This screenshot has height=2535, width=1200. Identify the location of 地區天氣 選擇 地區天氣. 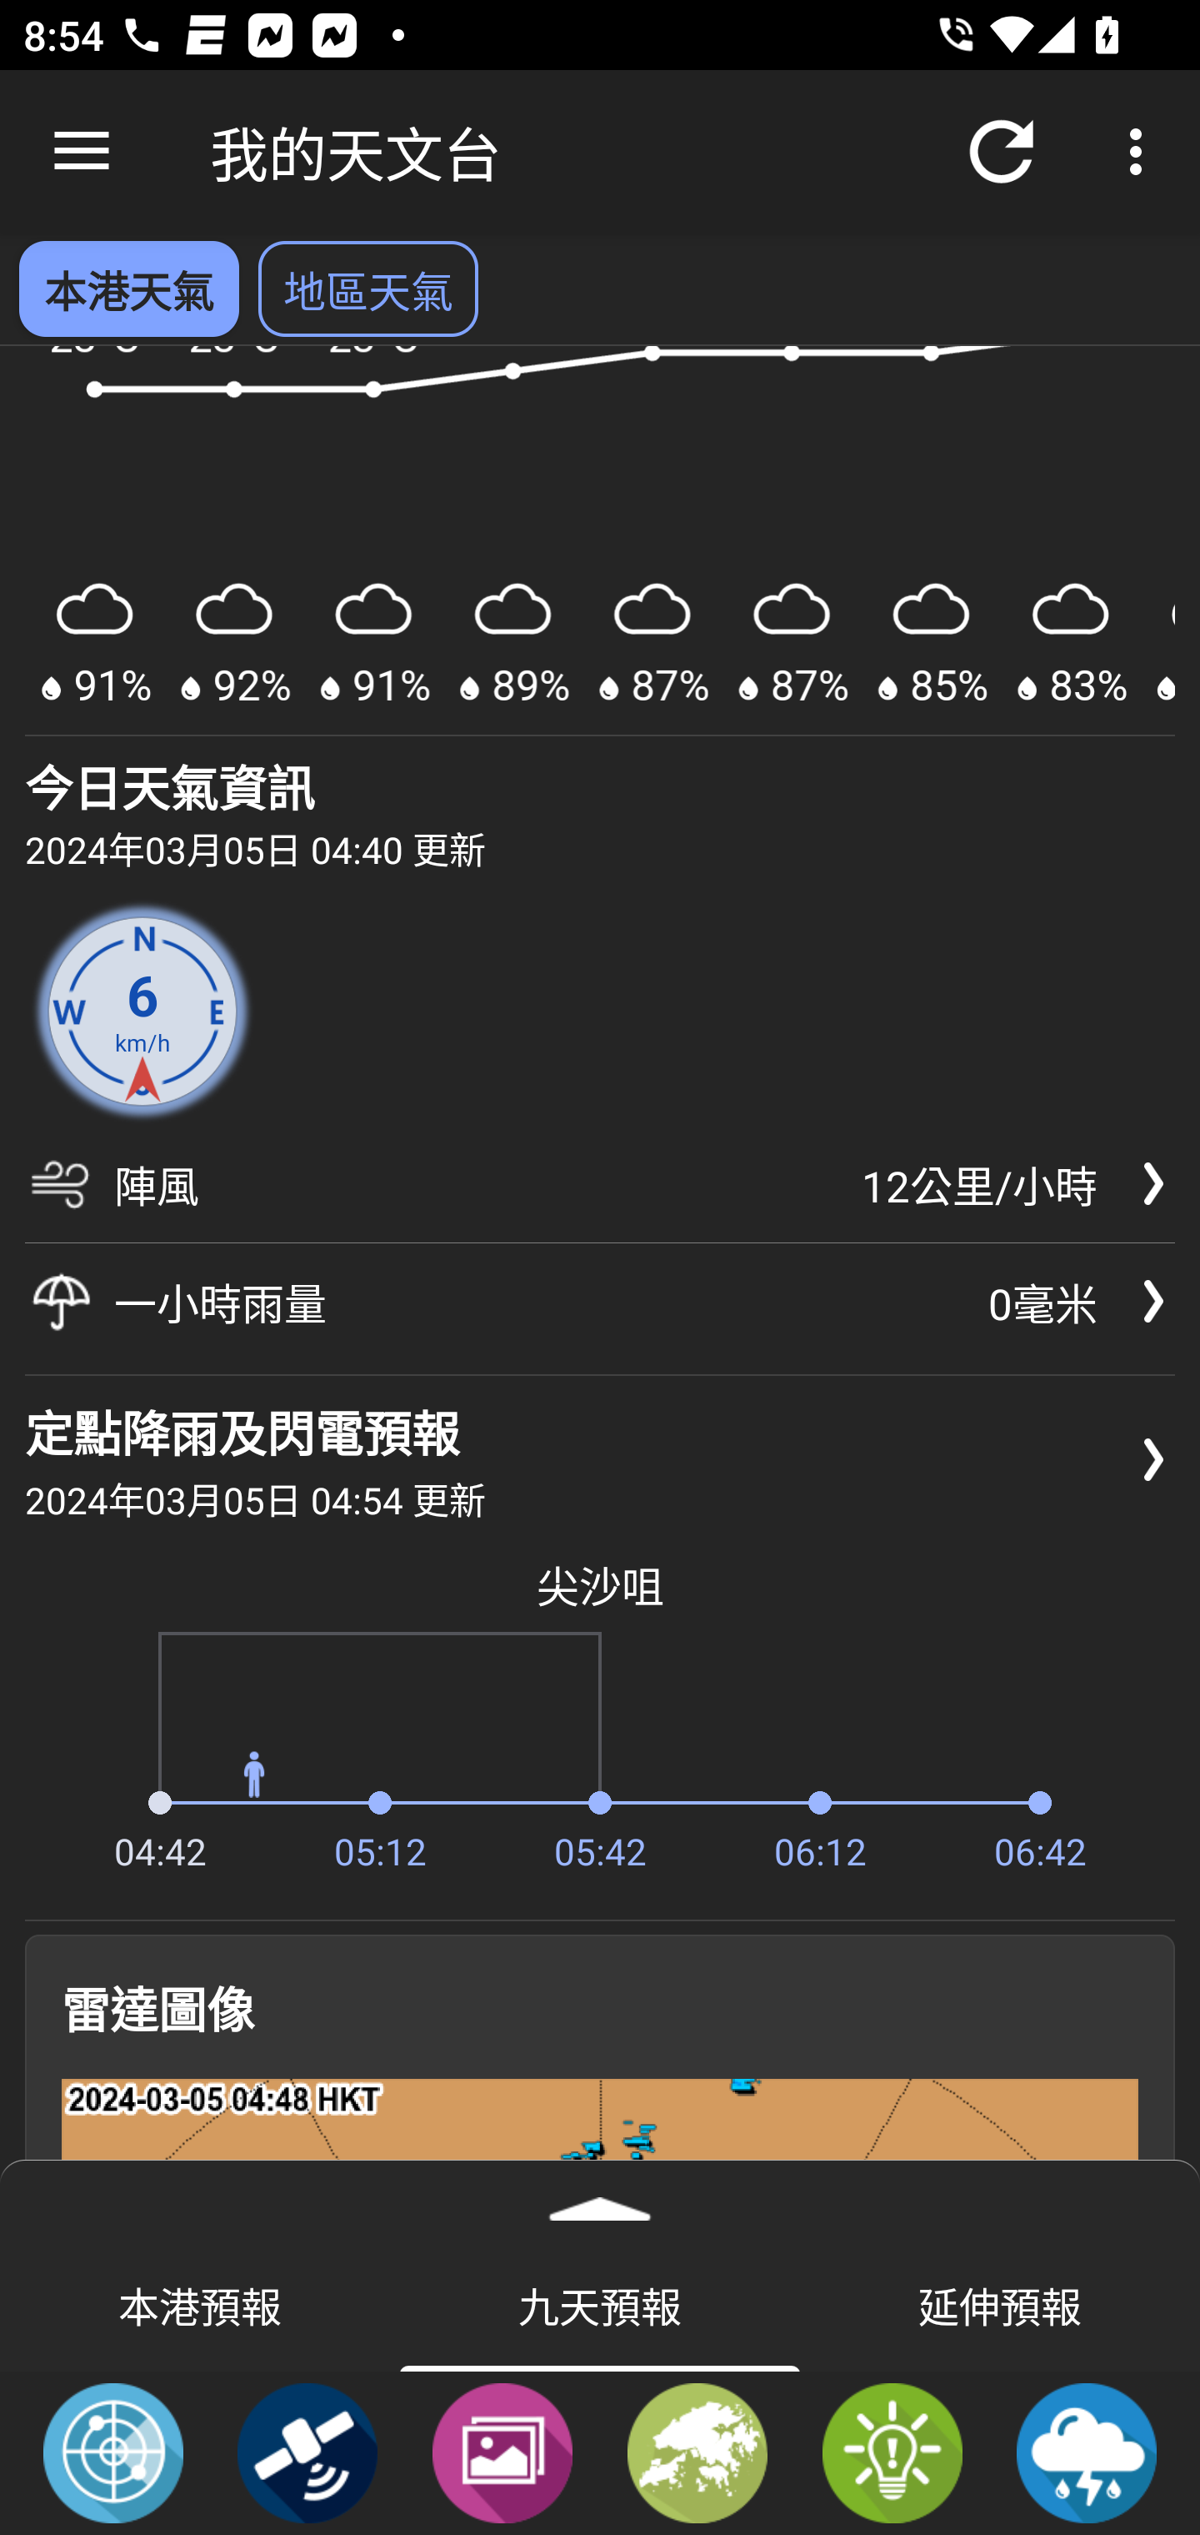
(368, 289).